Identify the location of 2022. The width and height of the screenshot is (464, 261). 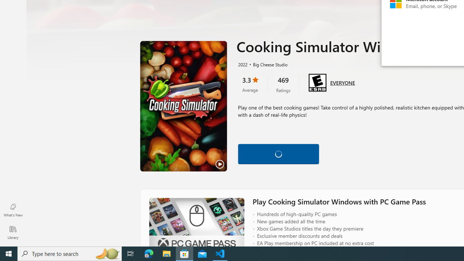
(242, 64).